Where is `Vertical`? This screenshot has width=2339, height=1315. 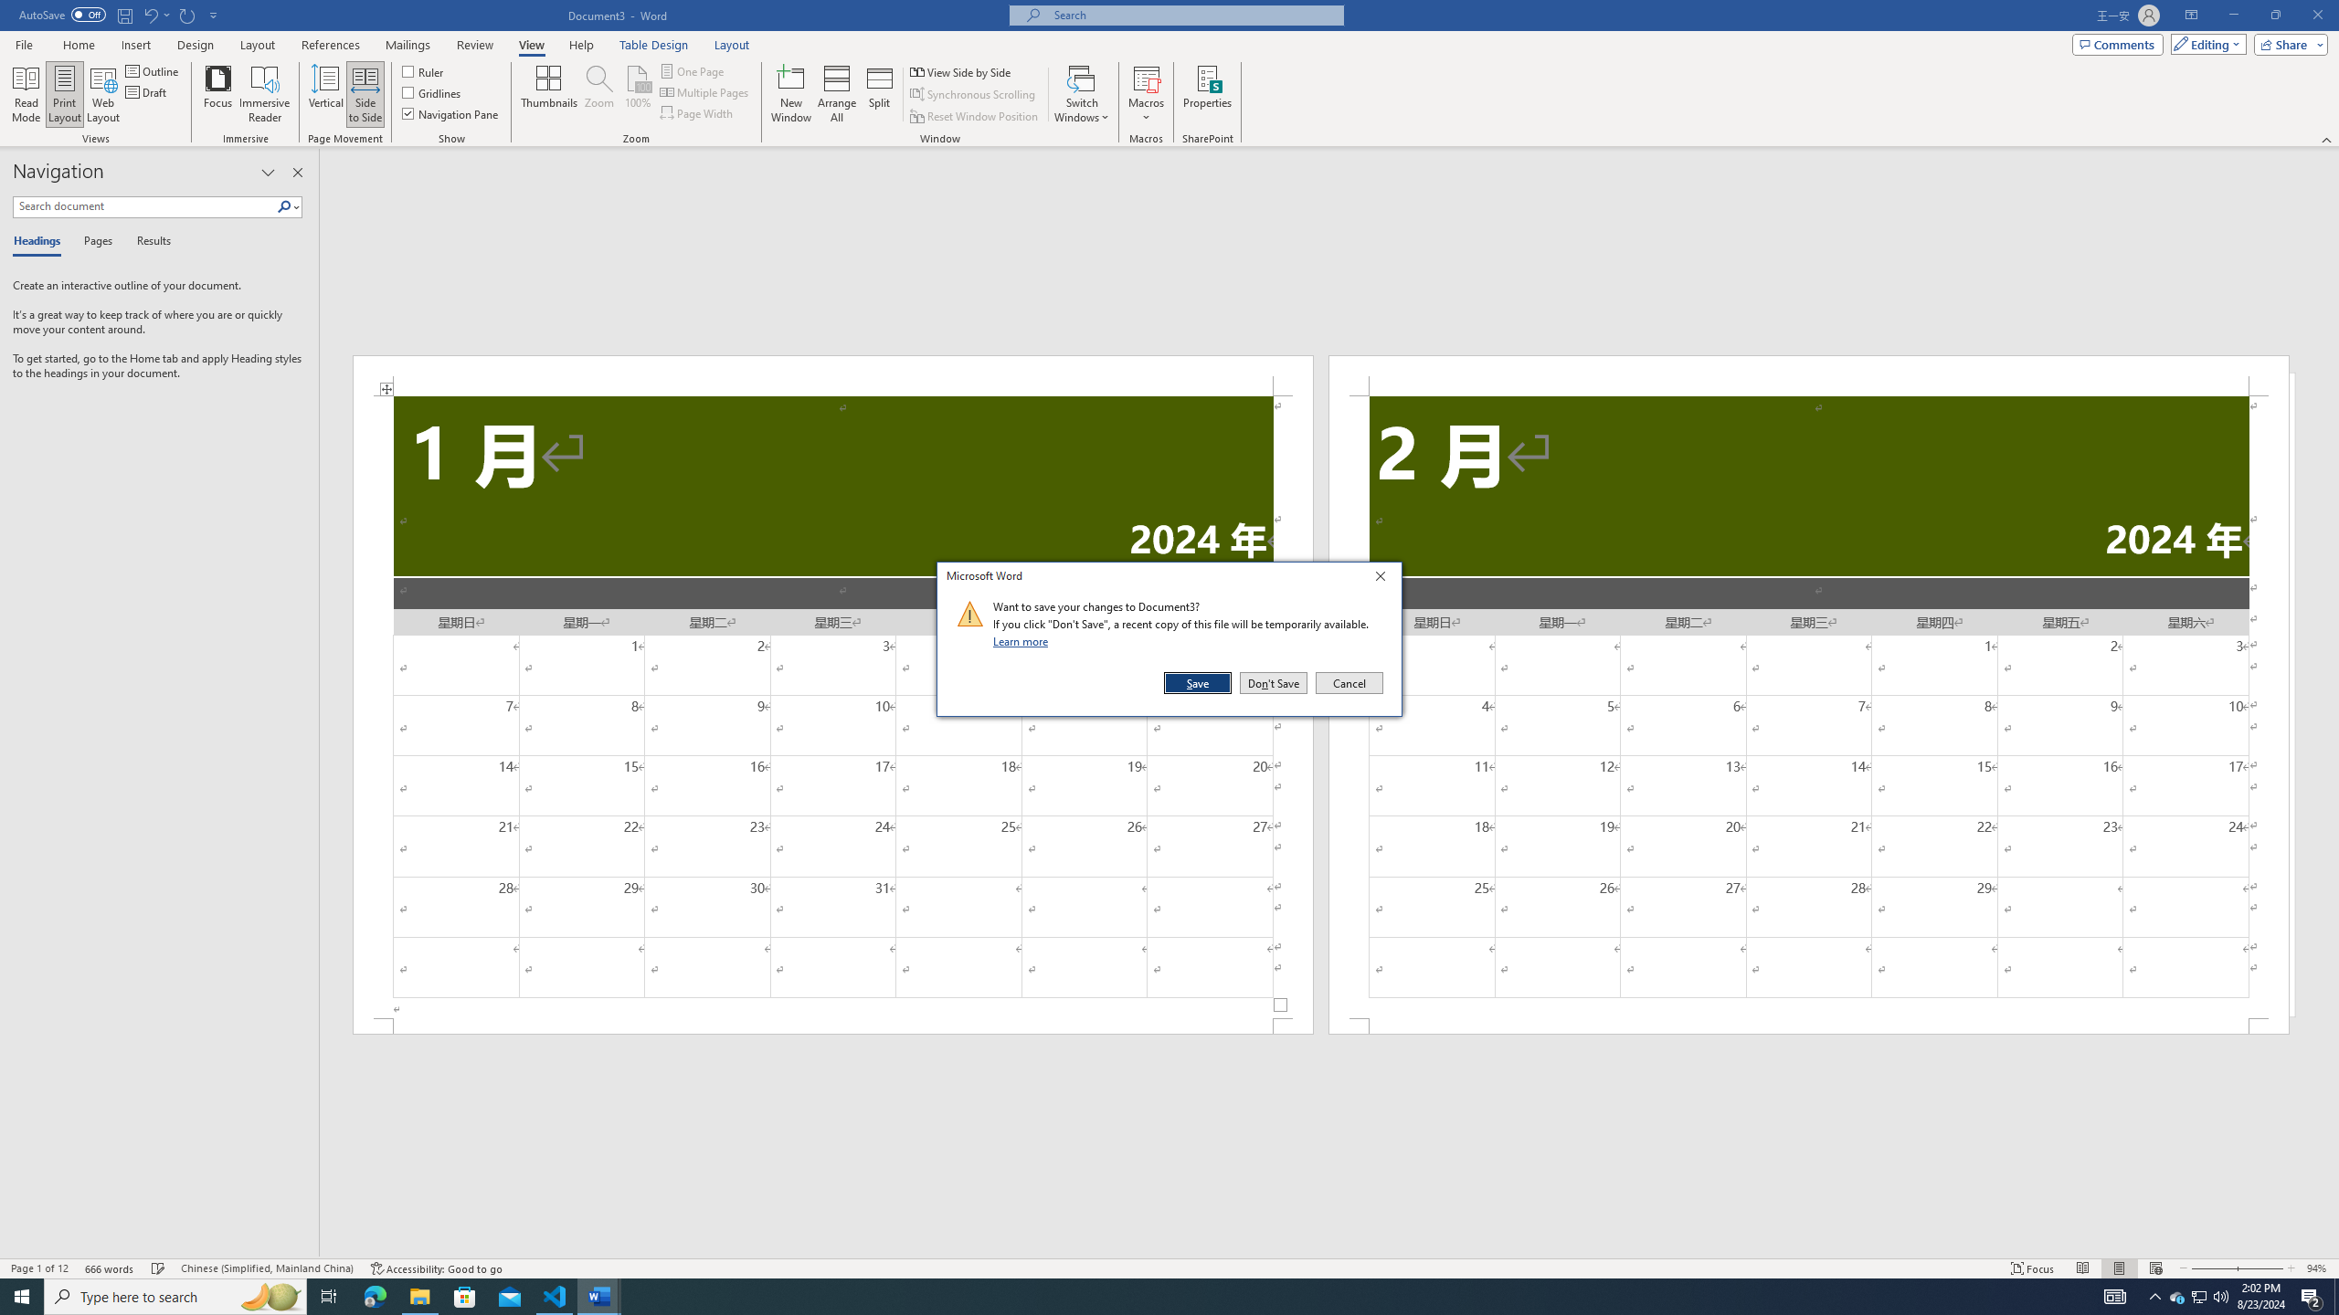
Vertical is located at coordinates (325, 94).